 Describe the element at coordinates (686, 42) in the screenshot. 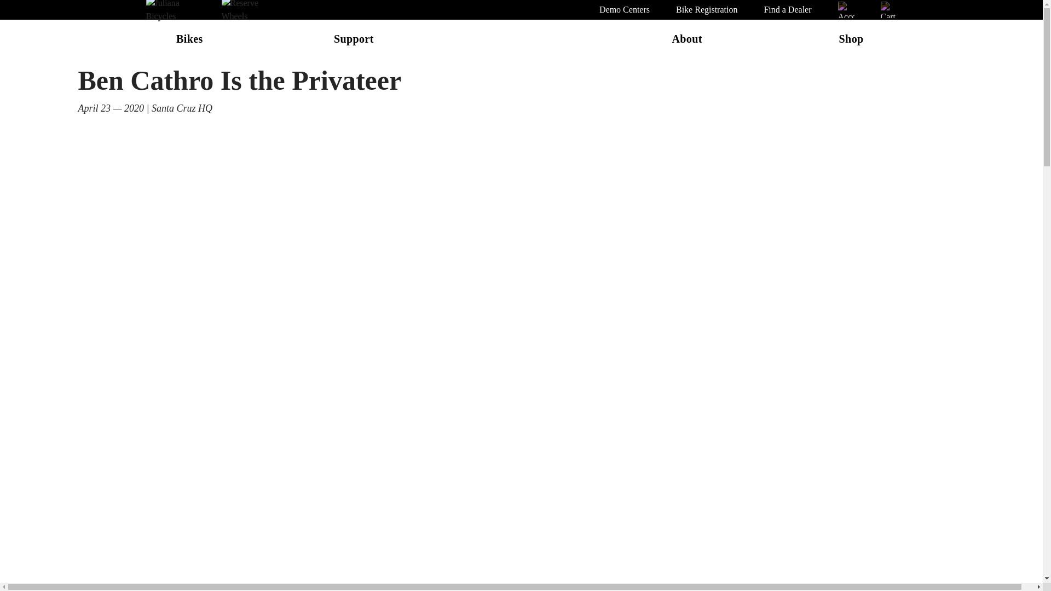

I see `About` at that location.